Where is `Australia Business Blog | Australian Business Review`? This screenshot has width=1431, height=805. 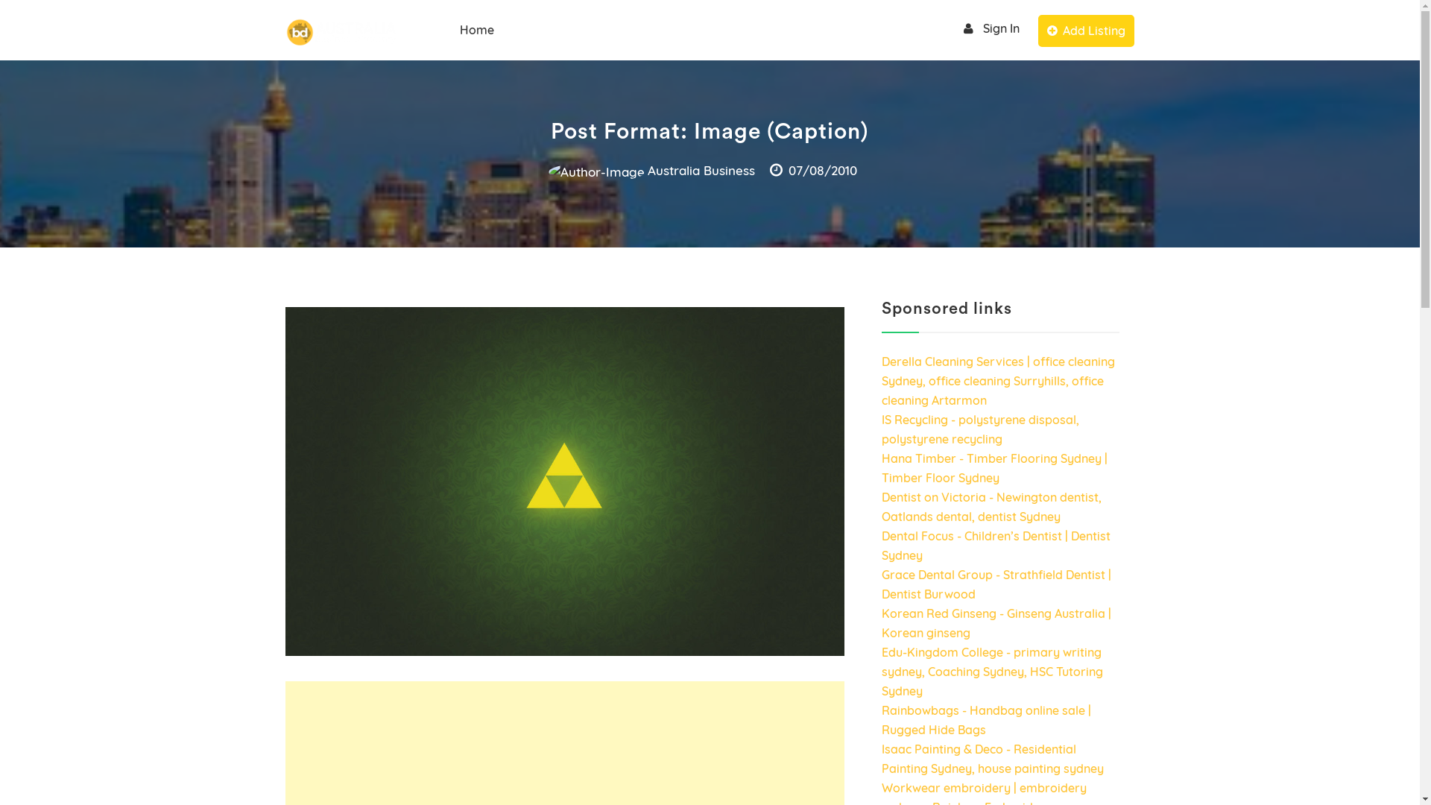 Australia Business Blog | Australian Business Review is located at coordinates (356, 108).